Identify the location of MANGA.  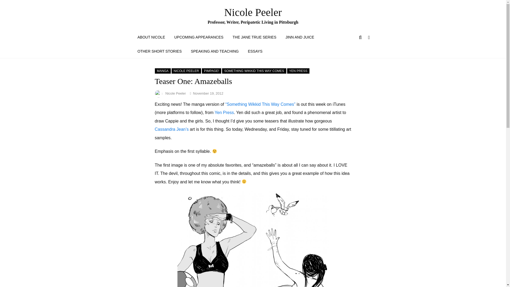
(162, 71).